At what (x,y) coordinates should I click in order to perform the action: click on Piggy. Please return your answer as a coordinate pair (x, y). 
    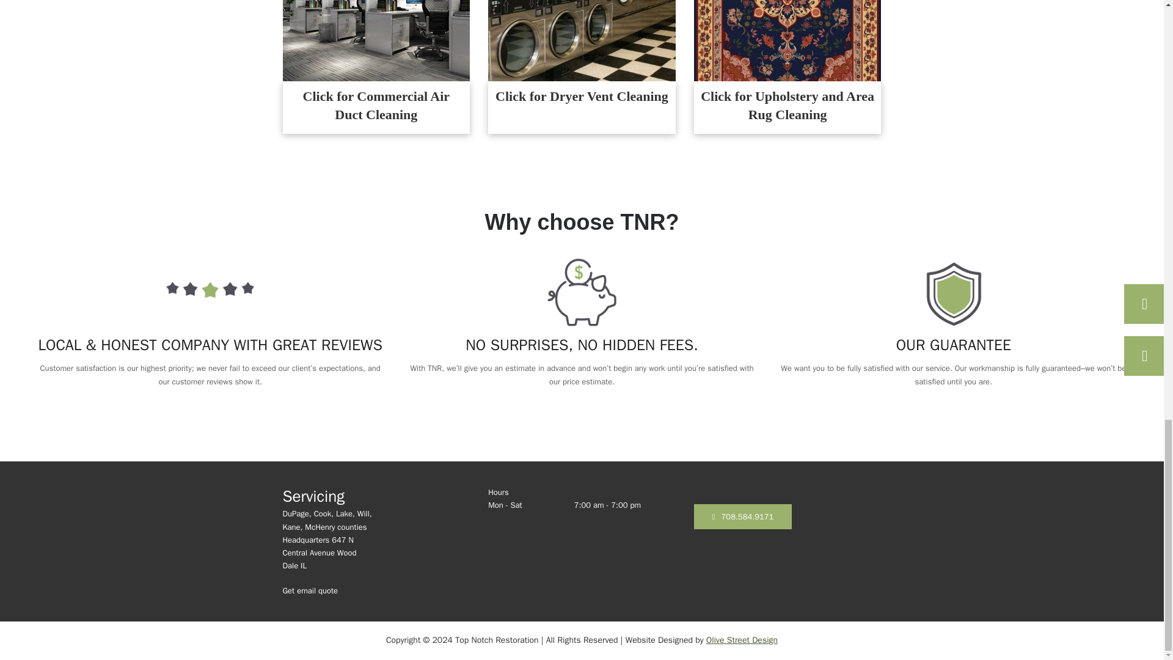
    Looking at the image, I should click on (582, 291).